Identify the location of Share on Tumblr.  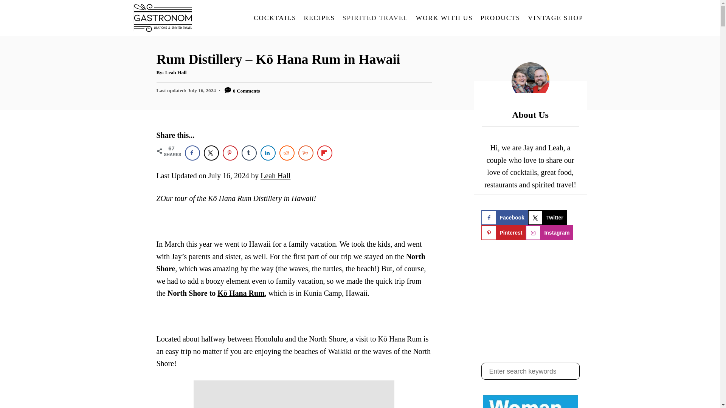
(248, 153).